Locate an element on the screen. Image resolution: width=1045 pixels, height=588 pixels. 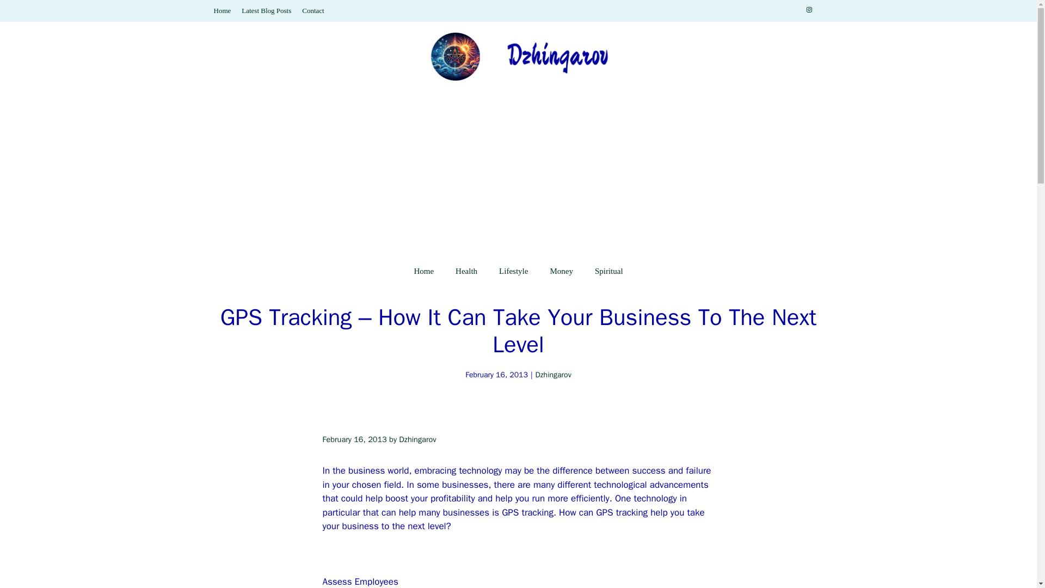
Health is located at coordinates (466, 271).